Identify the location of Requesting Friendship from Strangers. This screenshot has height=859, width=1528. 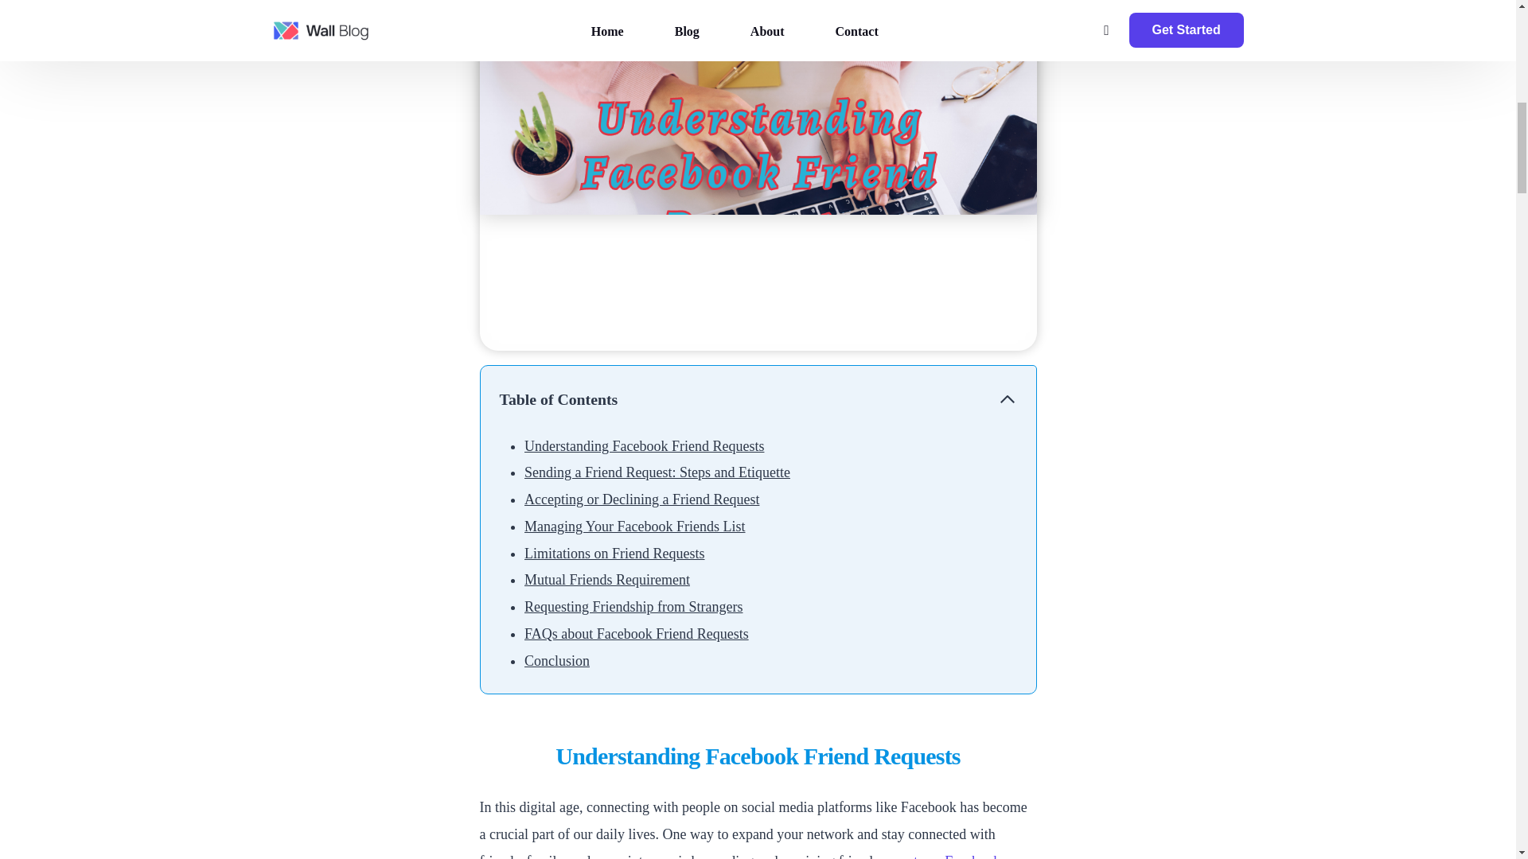
(633, 606).